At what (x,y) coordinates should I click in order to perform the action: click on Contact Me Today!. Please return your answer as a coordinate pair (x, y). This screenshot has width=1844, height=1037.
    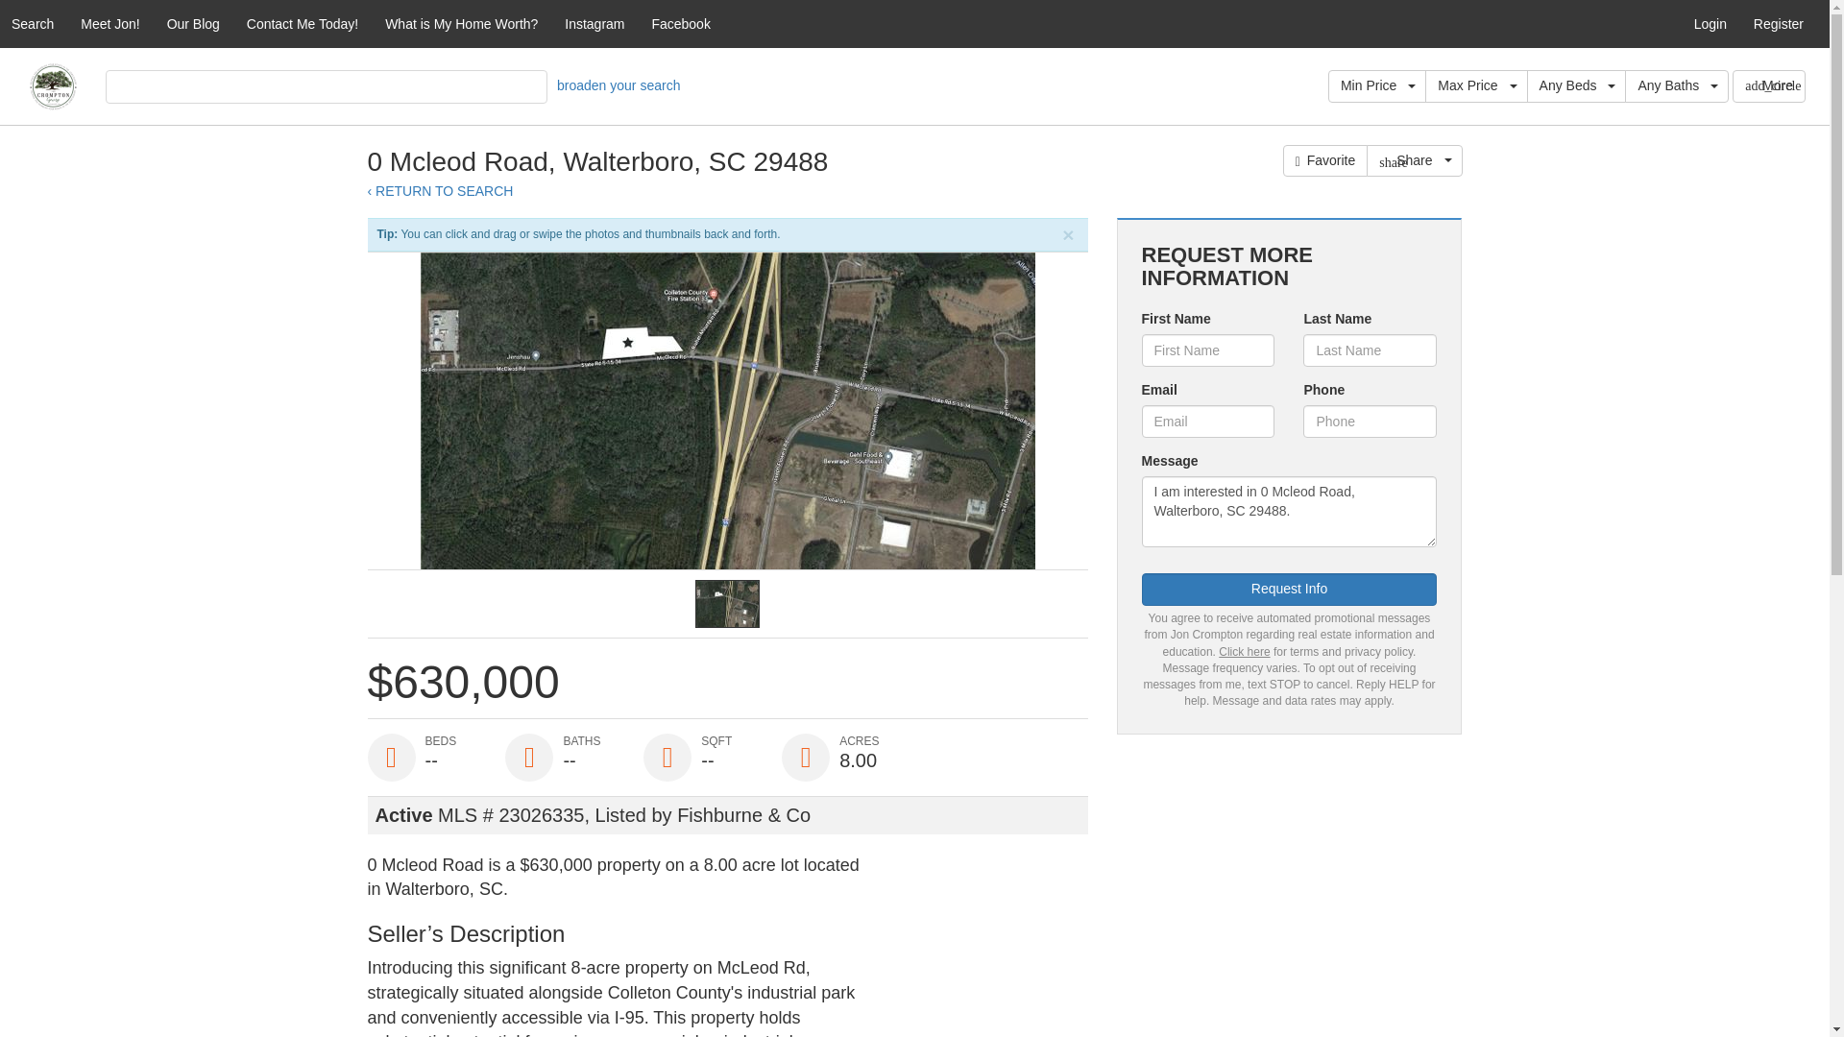
    Looking at the image, I should click on (303, 23).